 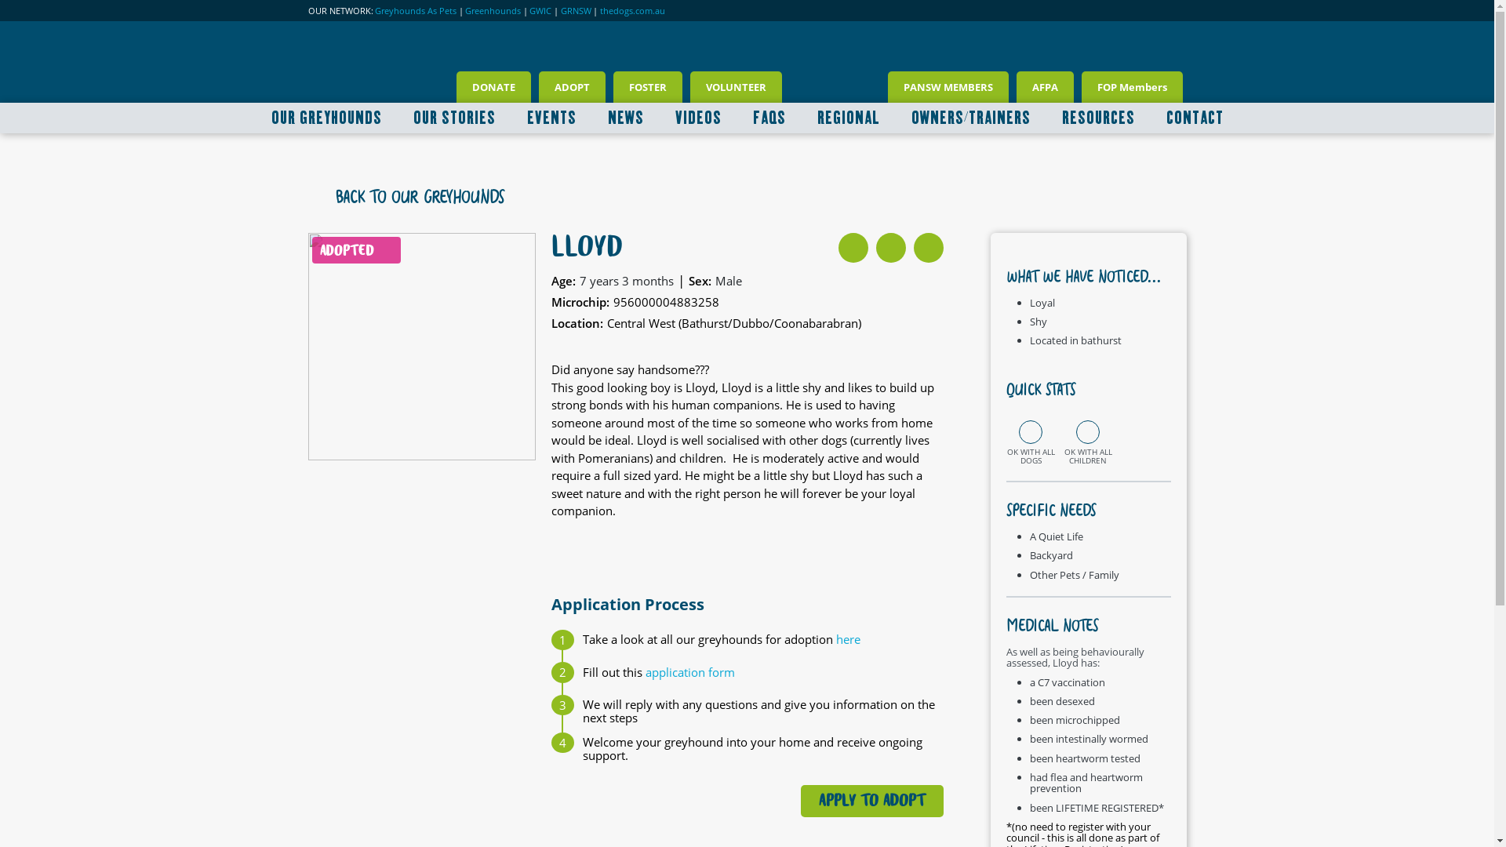 I want to click on VIDEOS, so click(x=698, y=118).